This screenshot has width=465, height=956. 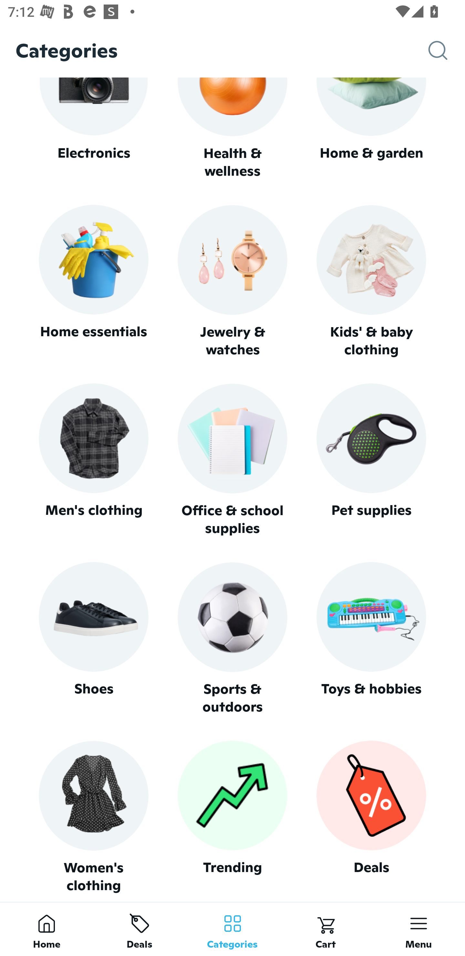 What do you see at coordinates (93, 817) in the screenshot?
I see `Women's clothing` at bounding box center [93, 817].